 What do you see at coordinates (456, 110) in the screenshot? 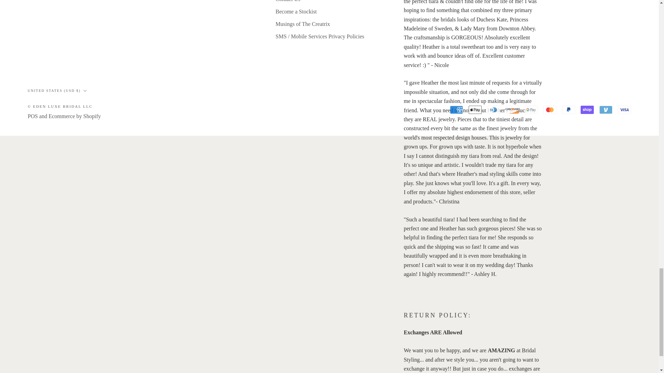
I see `American Express` at bounding box center [456, 110].